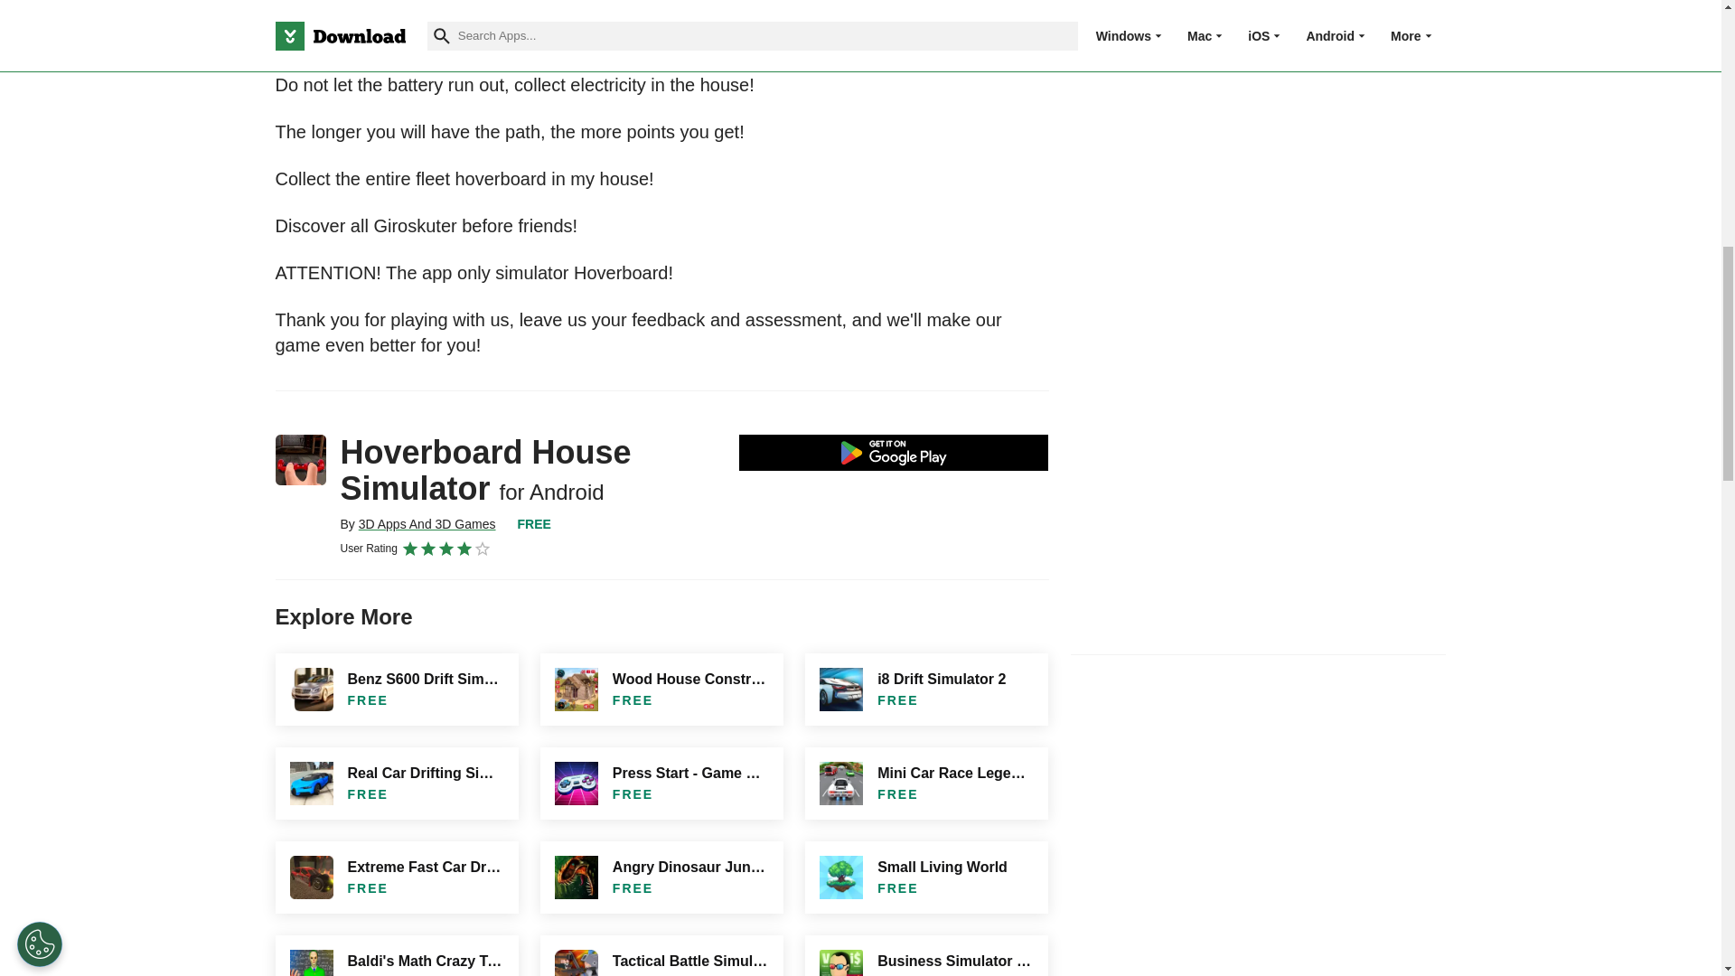 The width and height of the screenshot is (1735, 976). Describe the element at coordinates (925, 877) in the screenshot. I see `Small Living World` at that location.